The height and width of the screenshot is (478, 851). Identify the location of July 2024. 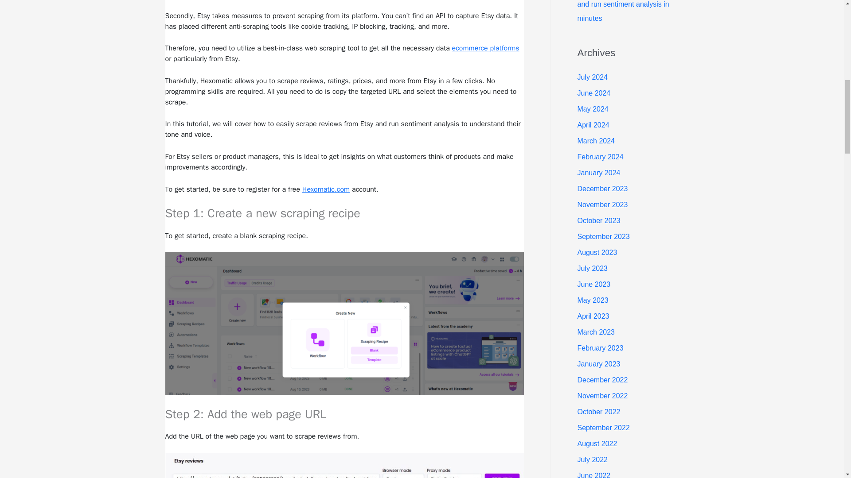
(592, 77).